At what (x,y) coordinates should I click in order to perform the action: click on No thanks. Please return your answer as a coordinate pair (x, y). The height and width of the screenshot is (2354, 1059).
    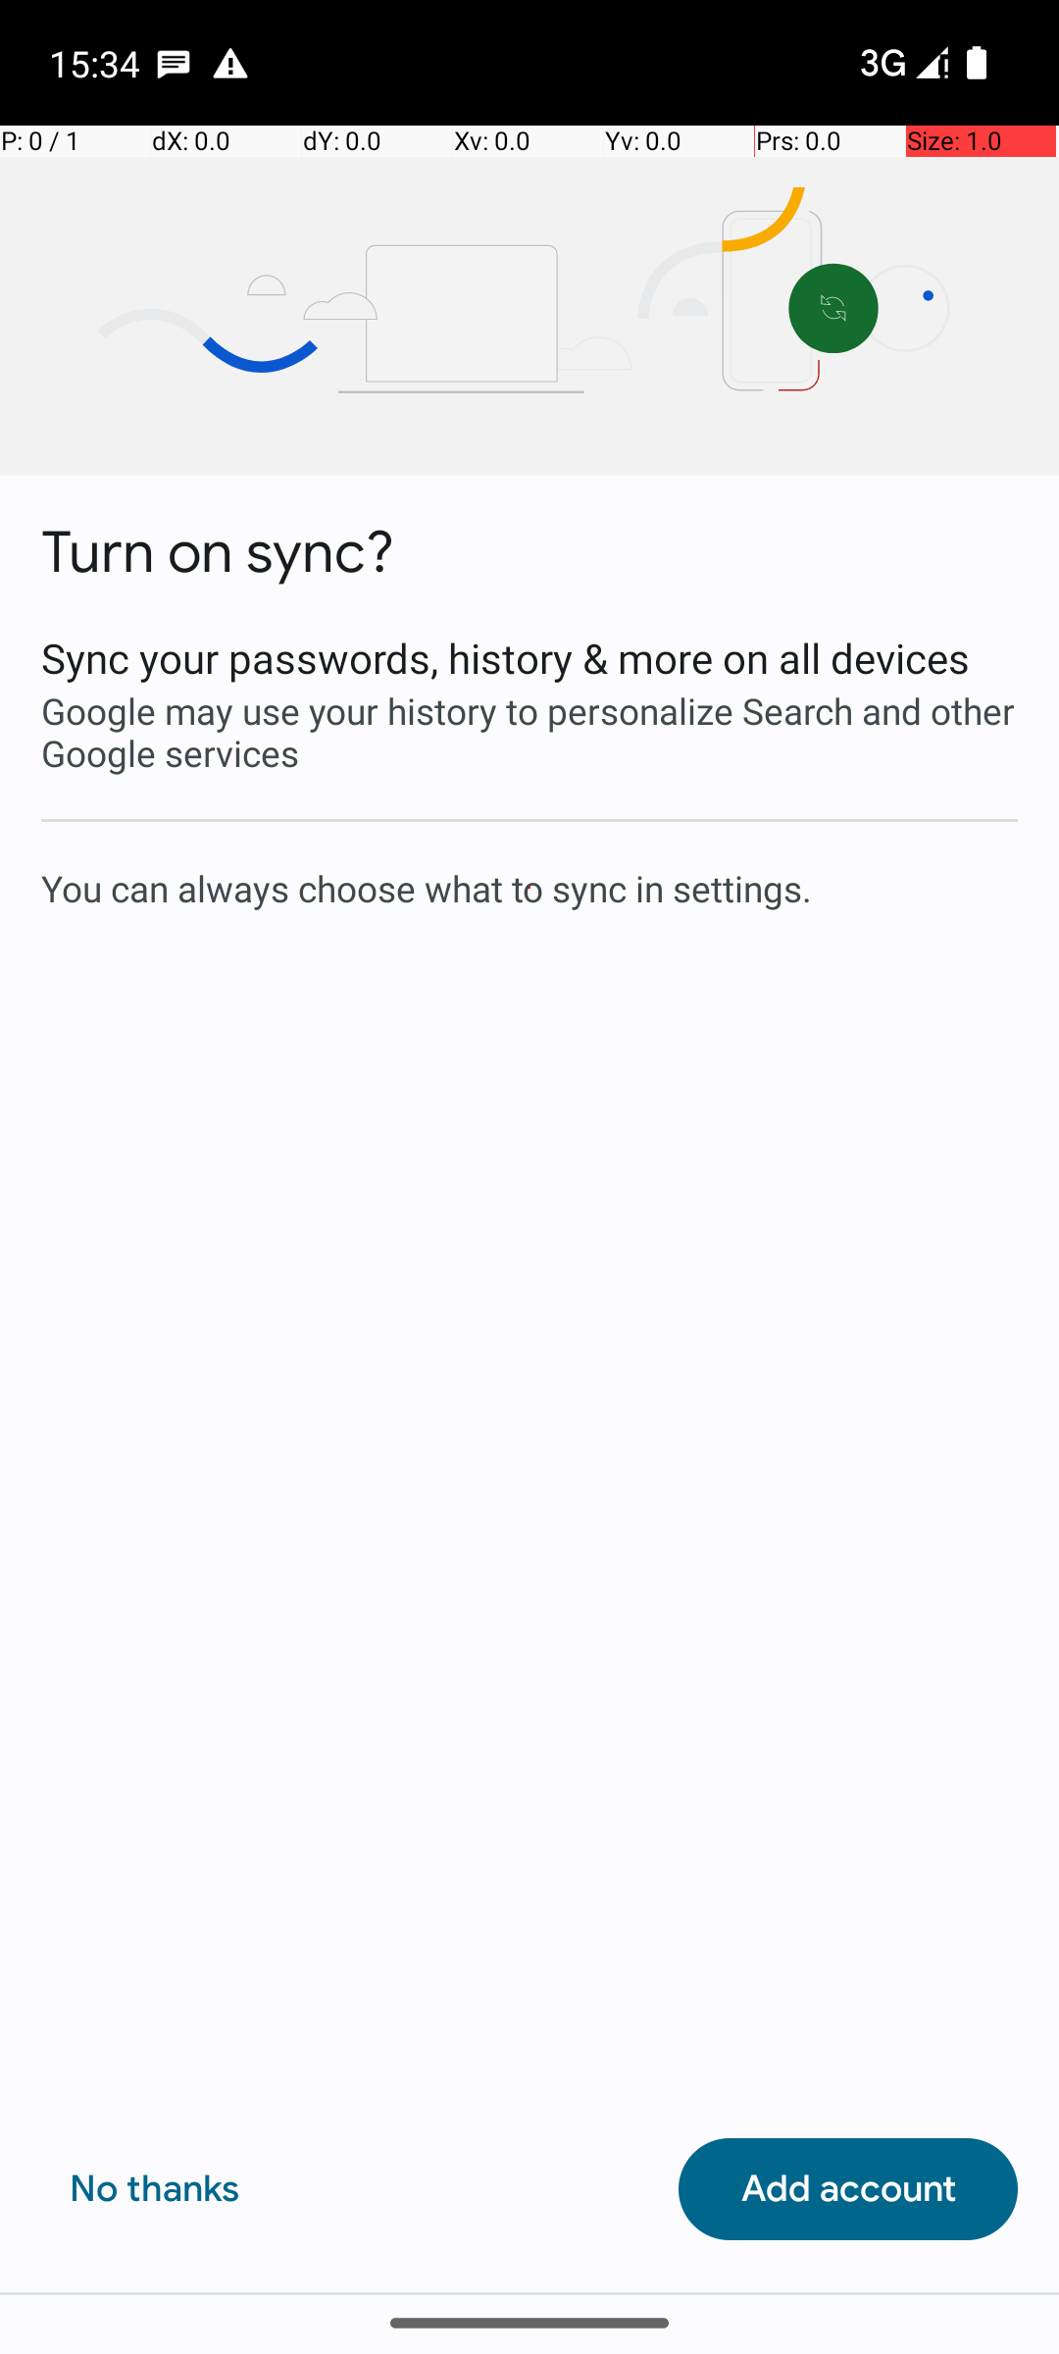
    Looking at the image, I should click on (155, 2189).